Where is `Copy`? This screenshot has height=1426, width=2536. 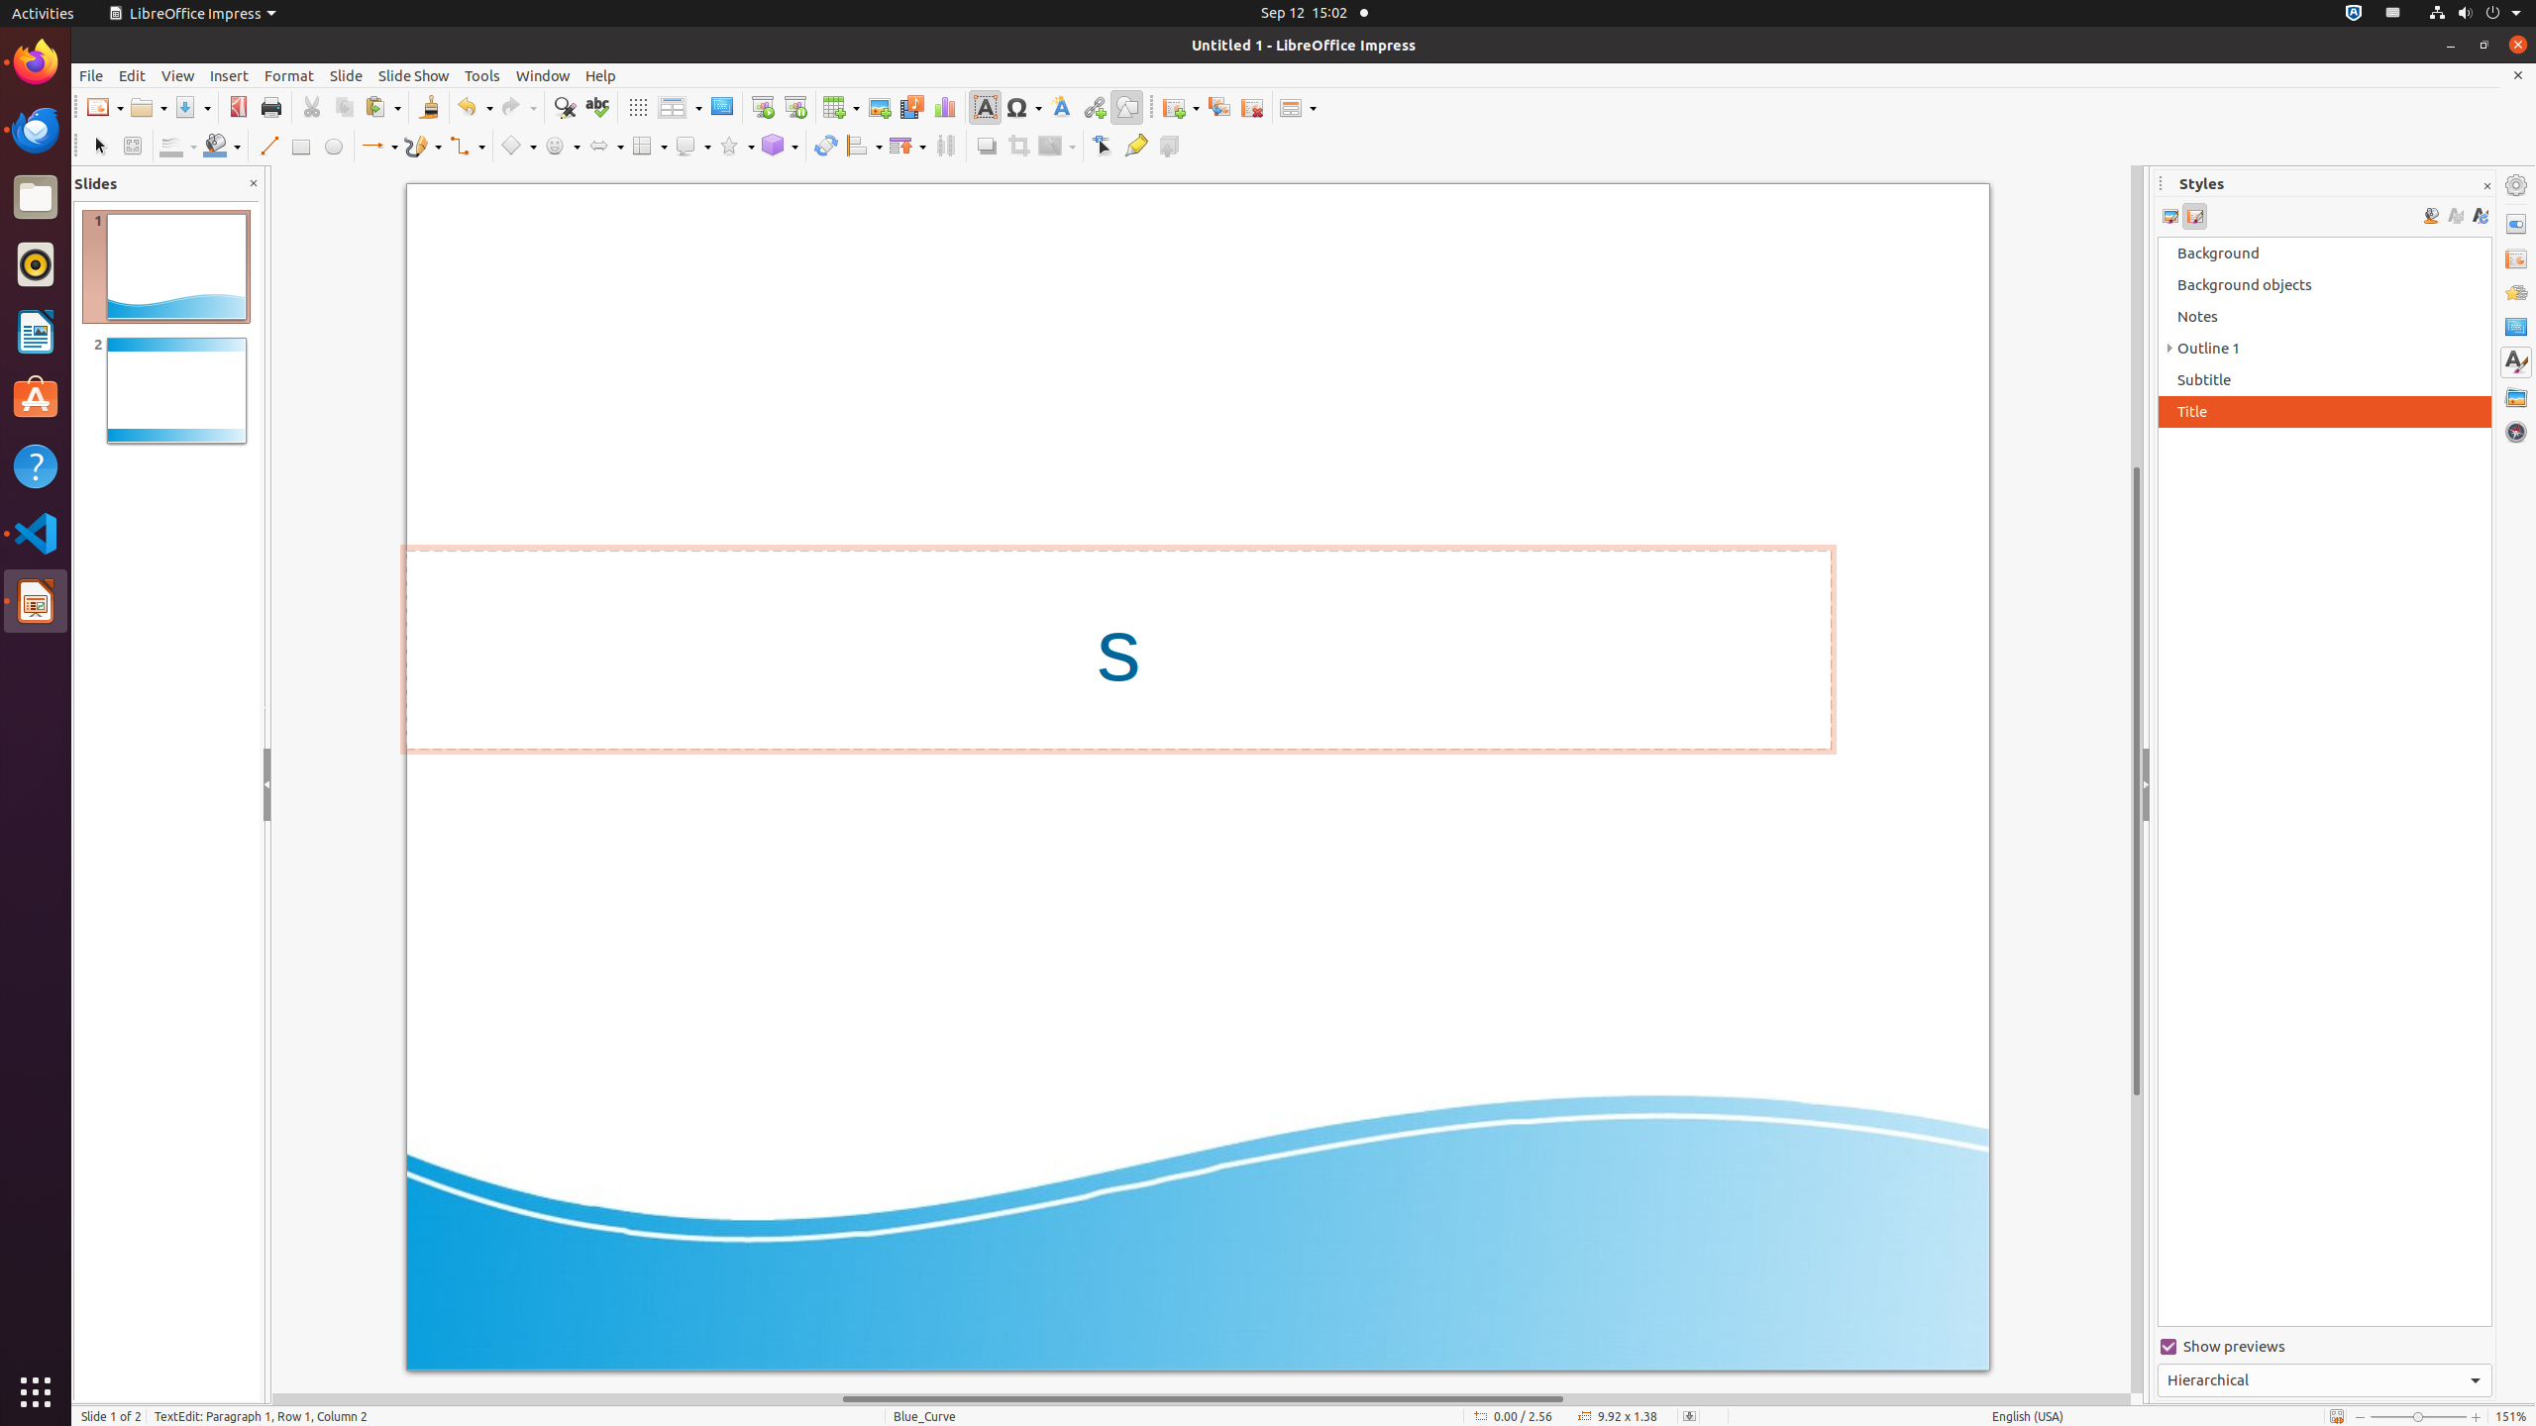 Copy is located at coordinates (345, 107).